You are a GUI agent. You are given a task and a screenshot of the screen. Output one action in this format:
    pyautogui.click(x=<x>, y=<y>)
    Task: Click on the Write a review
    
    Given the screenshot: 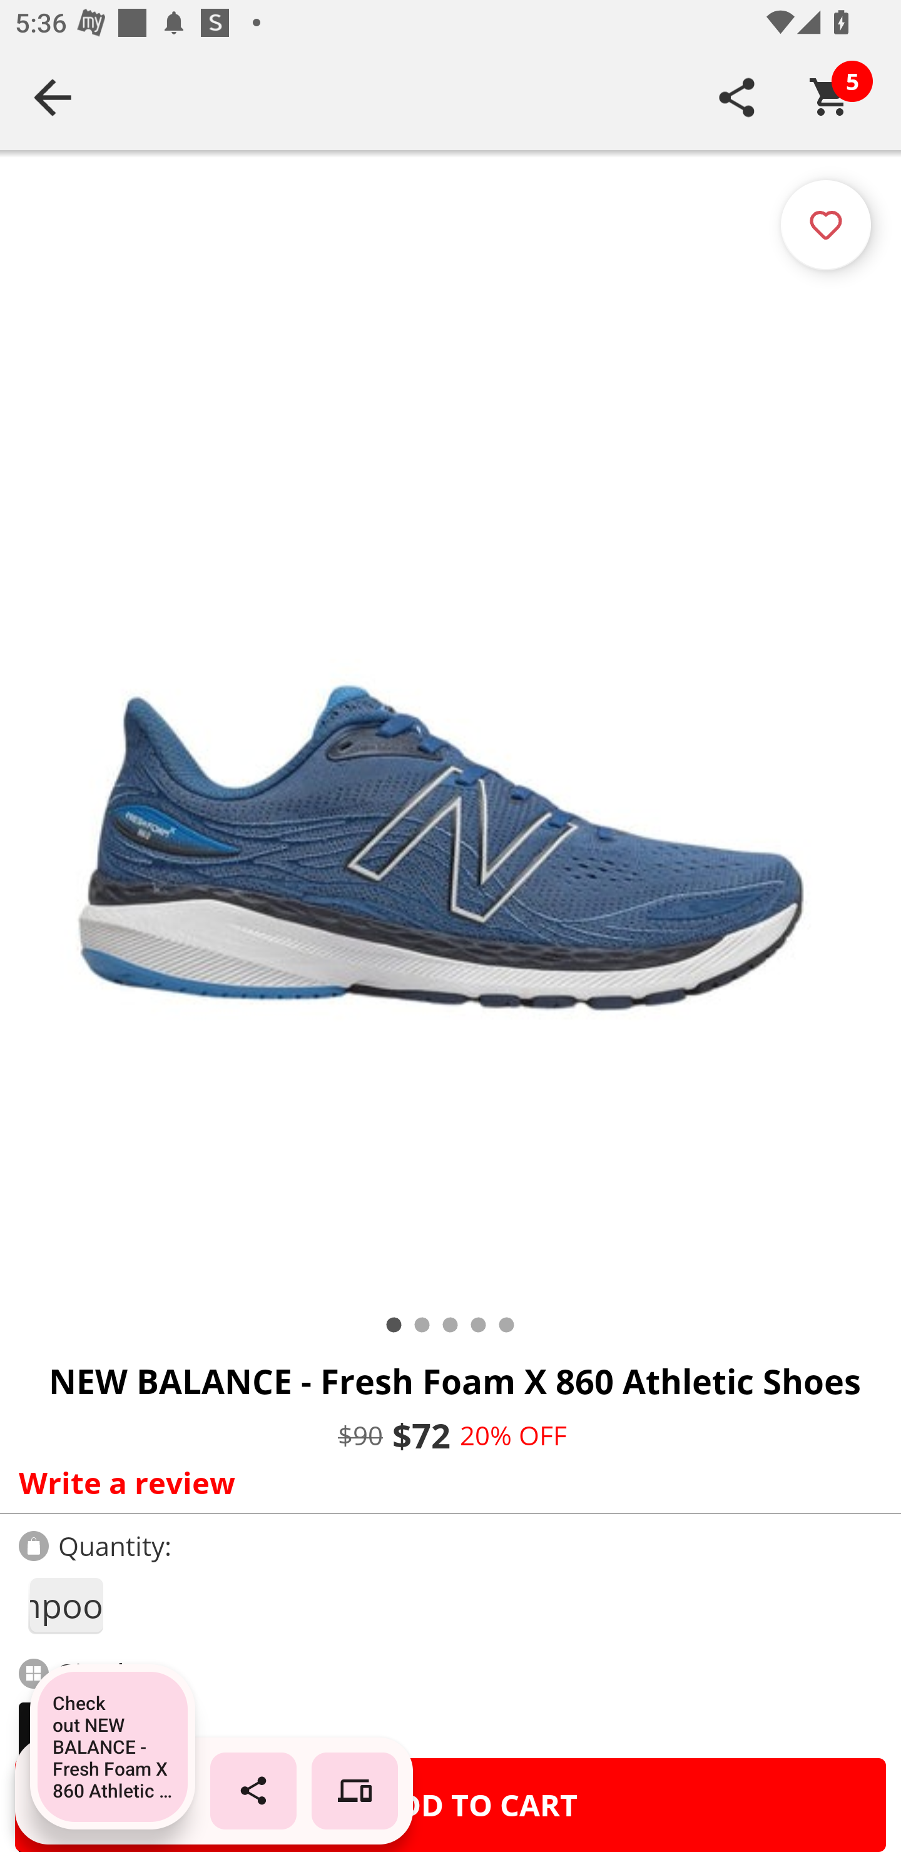 What is the action you would take?
    pyautogui.click(x=445, y=1482)
    